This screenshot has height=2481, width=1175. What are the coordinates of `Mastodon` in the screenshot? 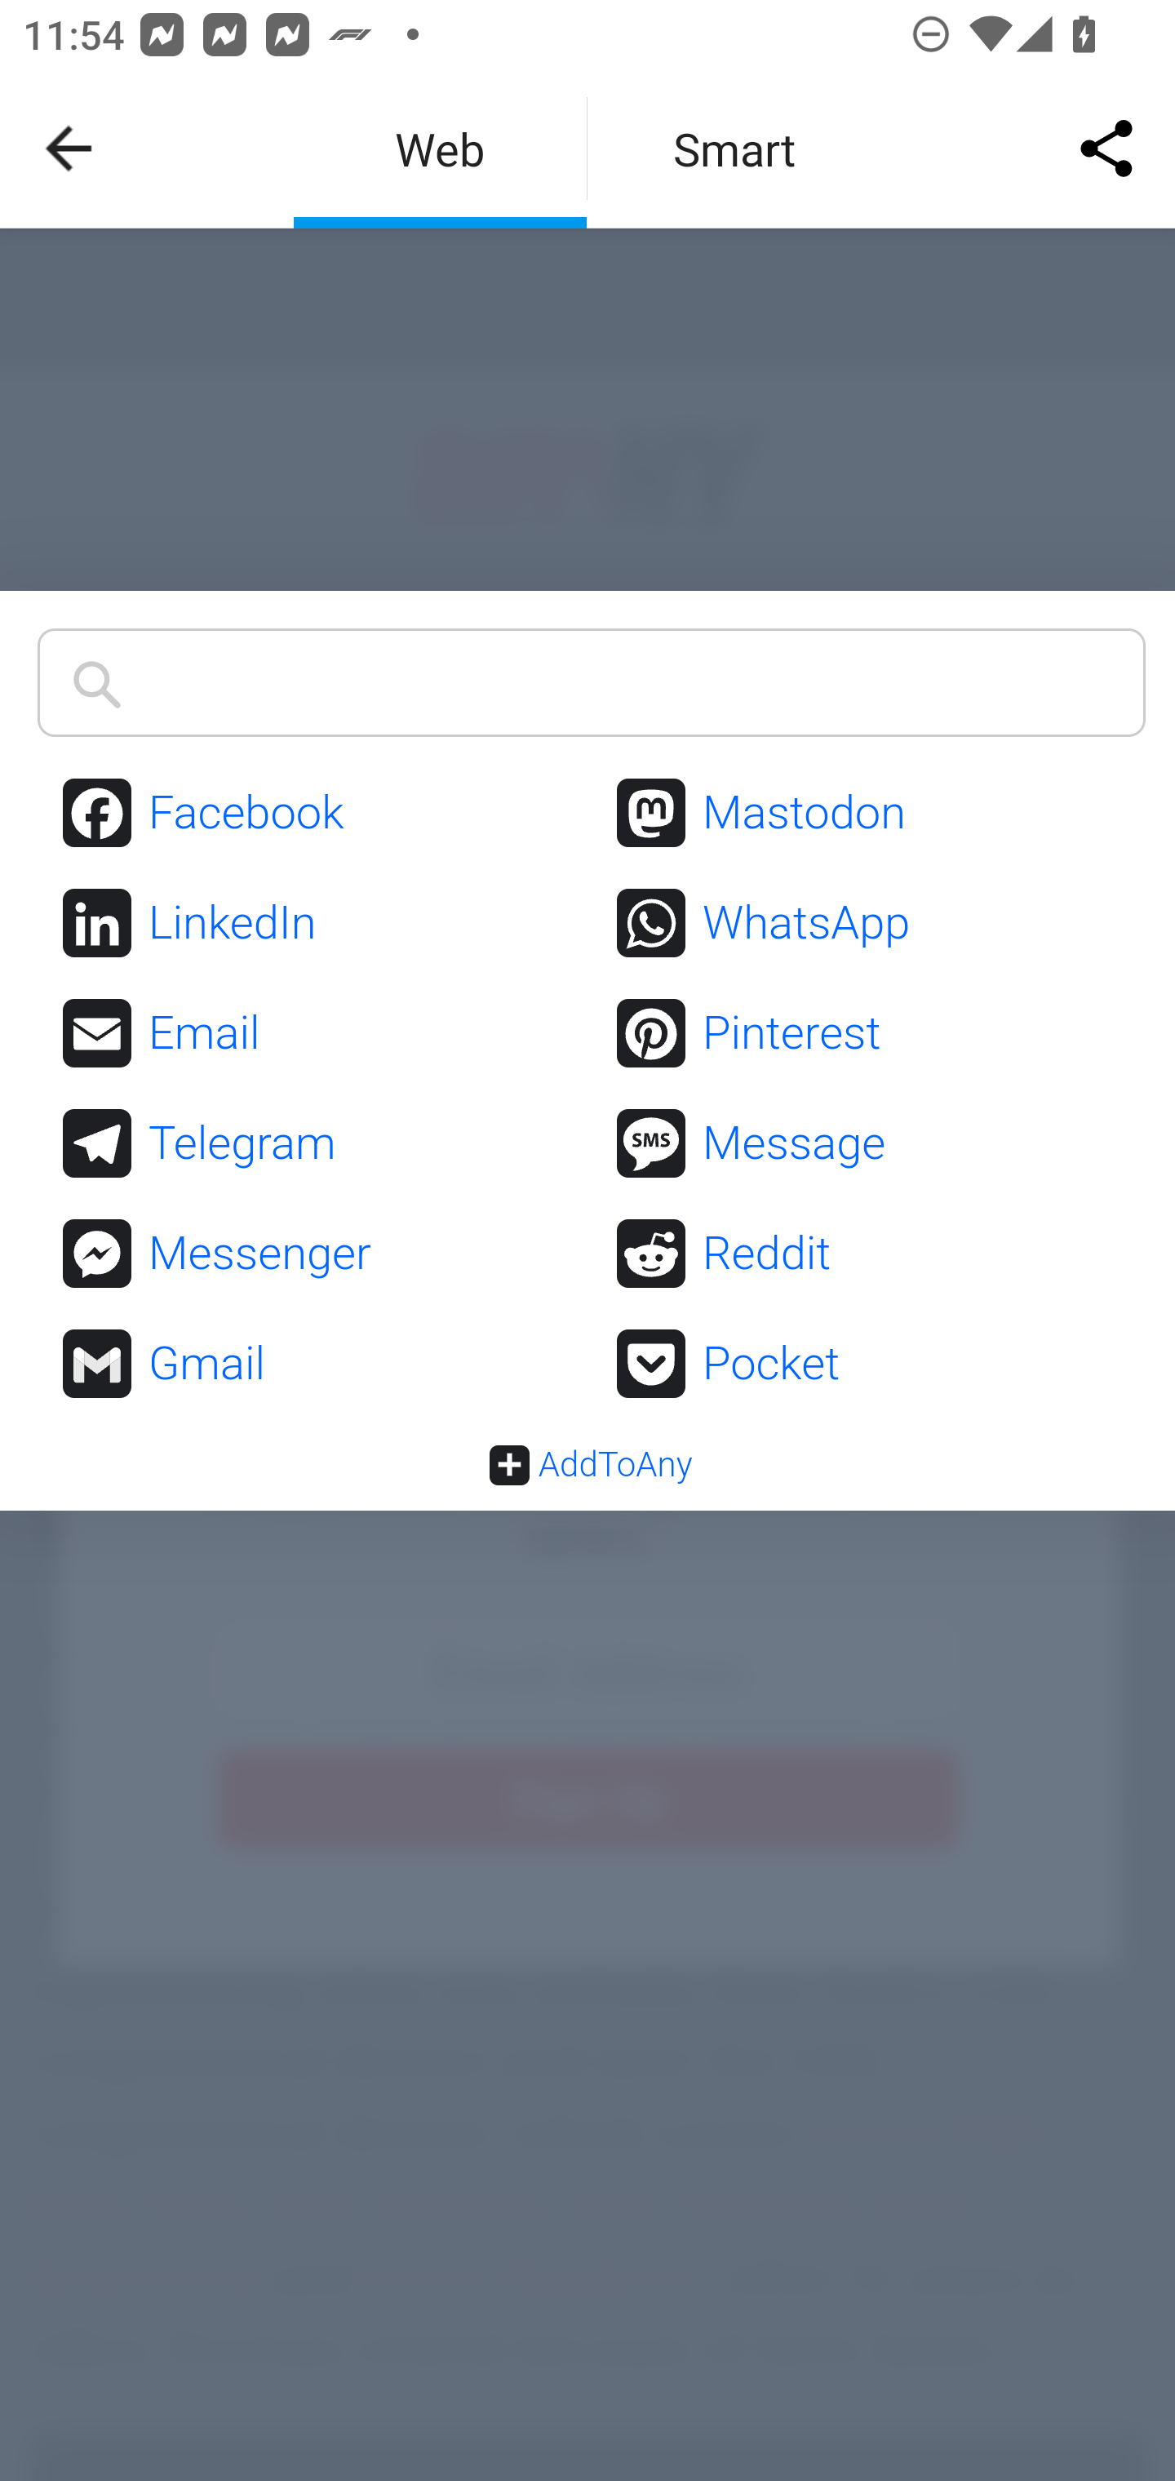 It's located at (868, 814).